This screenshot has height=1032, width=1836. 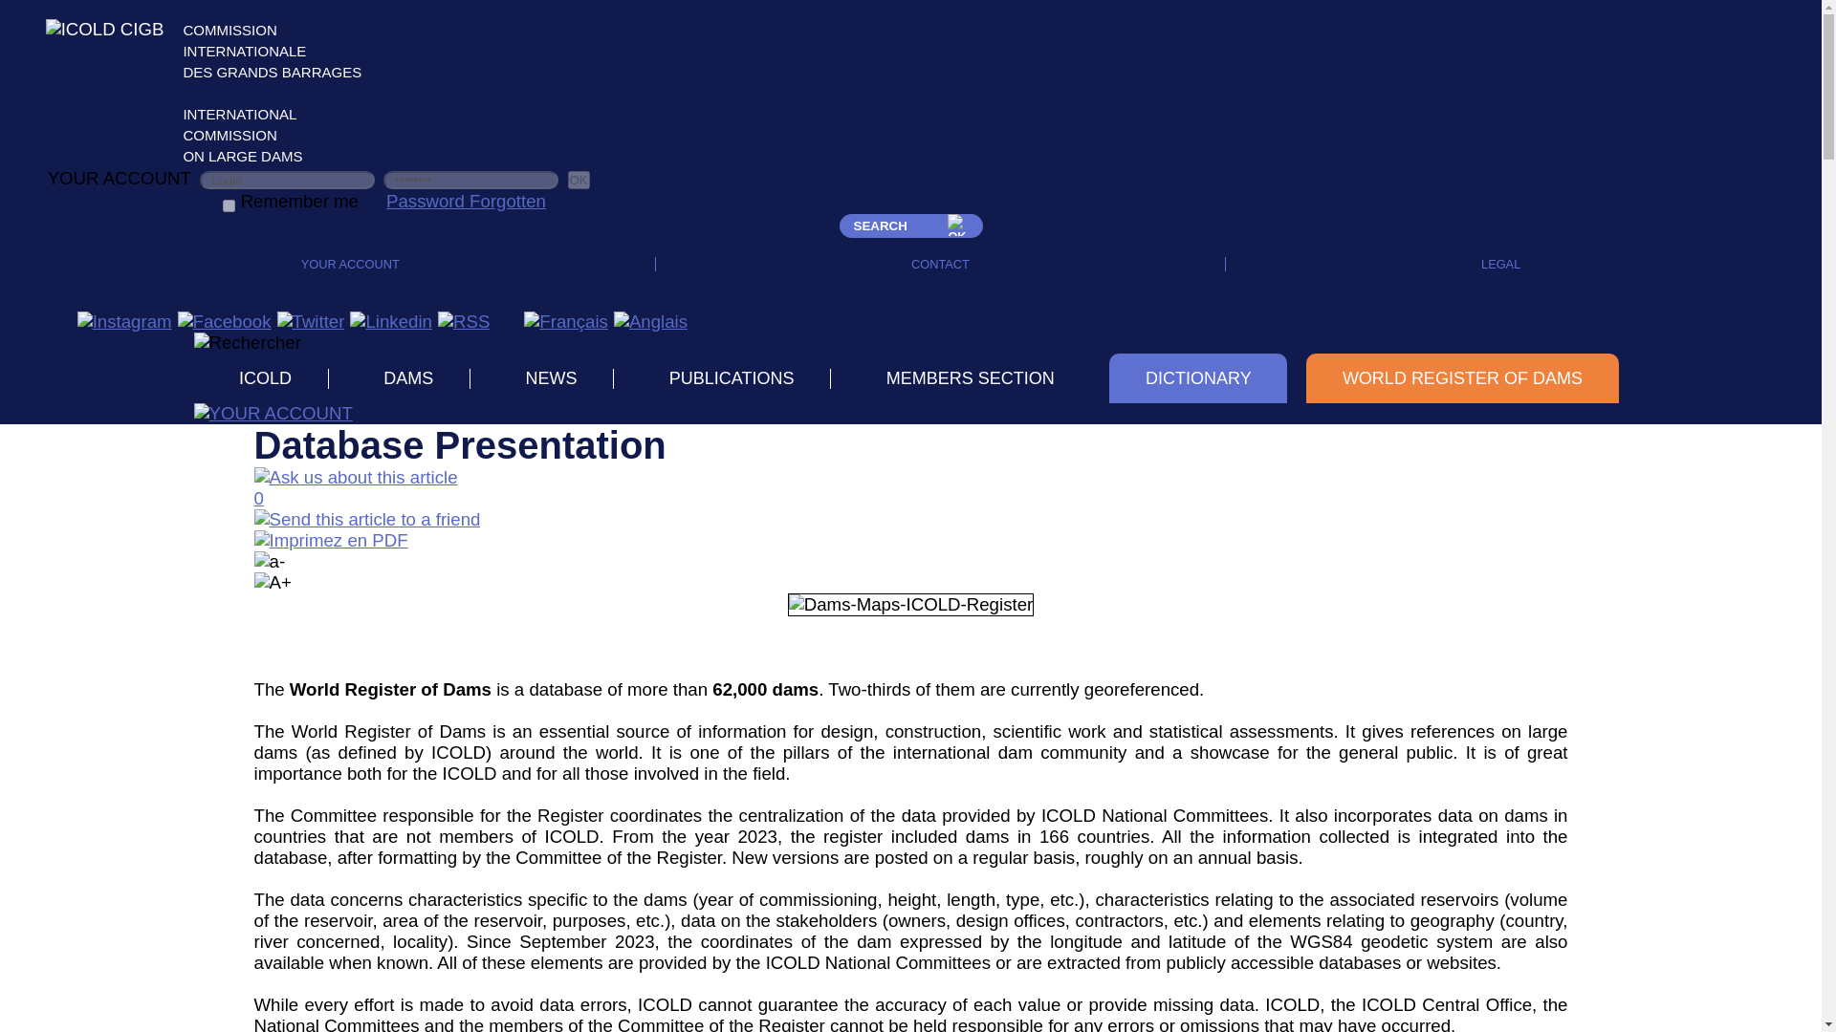 I want to click on Ask us about this article, so click(x=356, y=478).